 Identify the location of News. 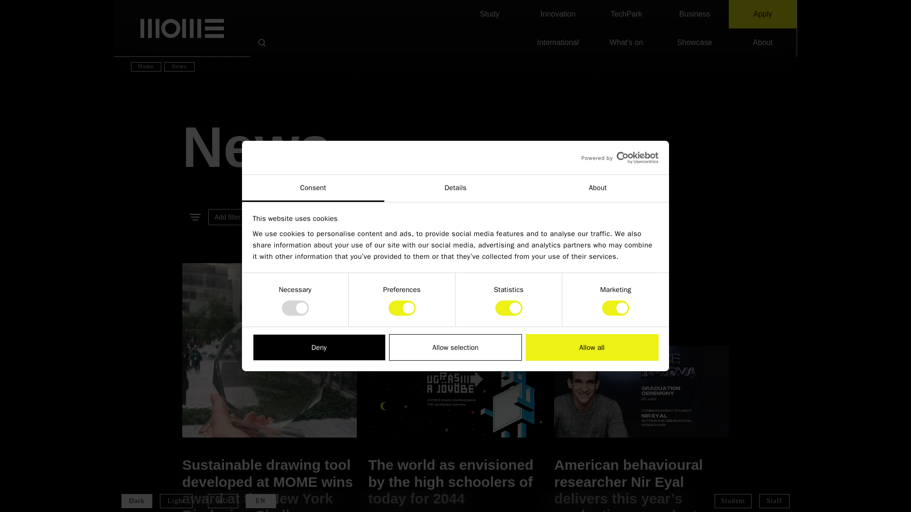
(455, 147).